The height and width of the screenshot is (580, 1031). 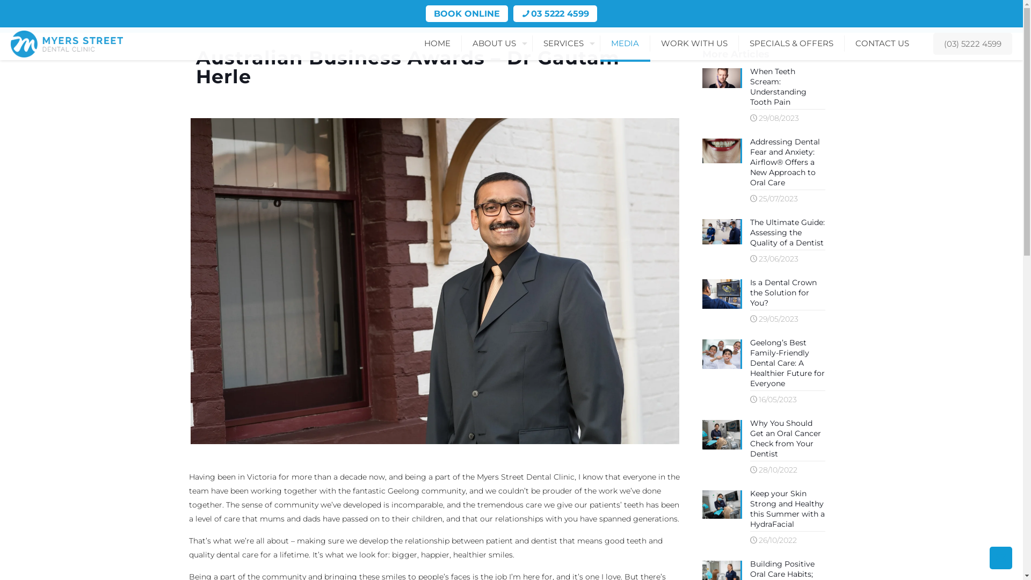 I want to click on SPECIALS & OFFERS, so click(x=792, y=44).